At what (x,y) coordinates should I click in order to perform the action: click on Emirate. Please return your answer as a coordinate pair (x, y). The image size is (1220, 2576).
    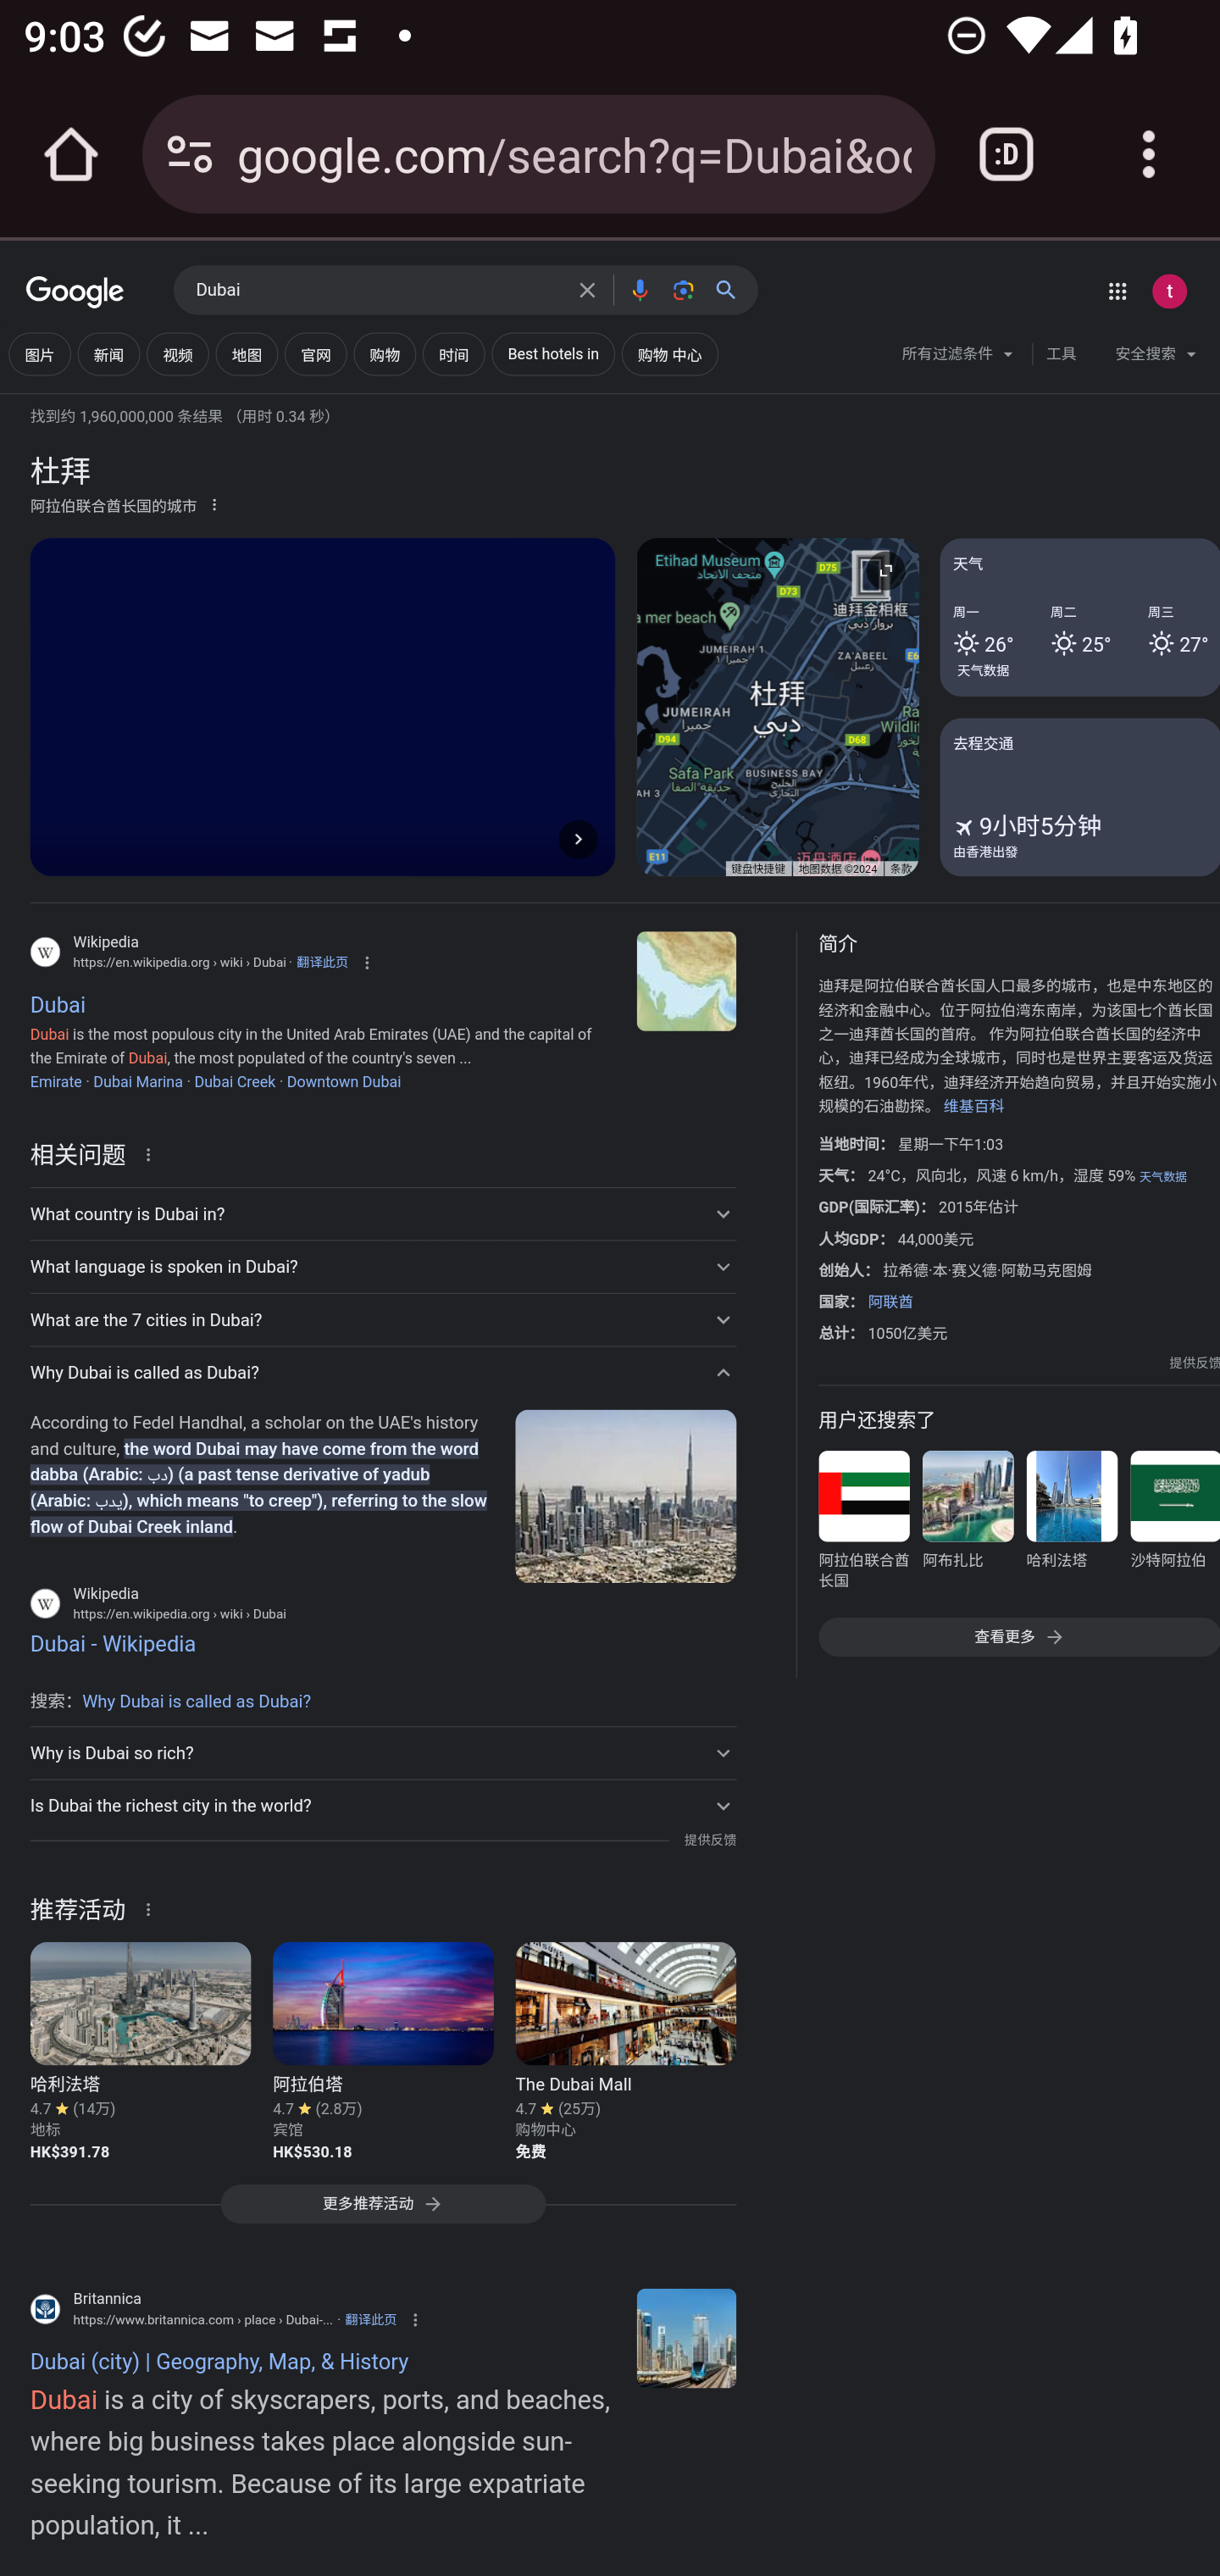
    Looking at the image, I should click on (55, 1081).